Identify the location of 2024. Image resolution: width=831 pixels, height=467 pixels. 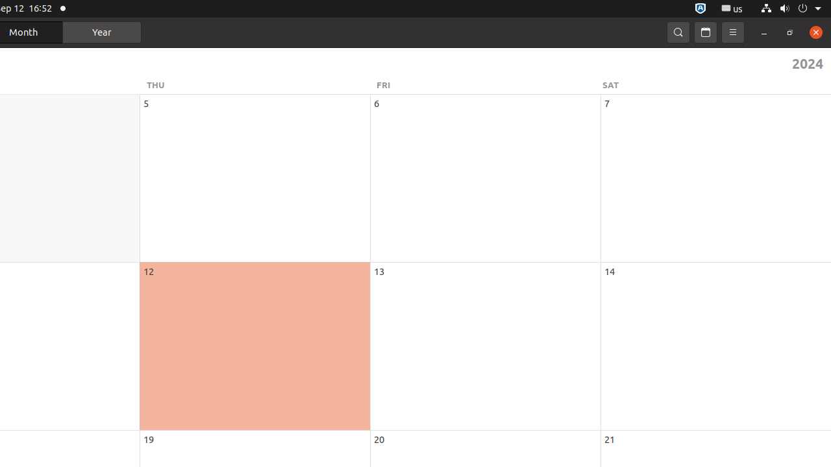
(438, 64).